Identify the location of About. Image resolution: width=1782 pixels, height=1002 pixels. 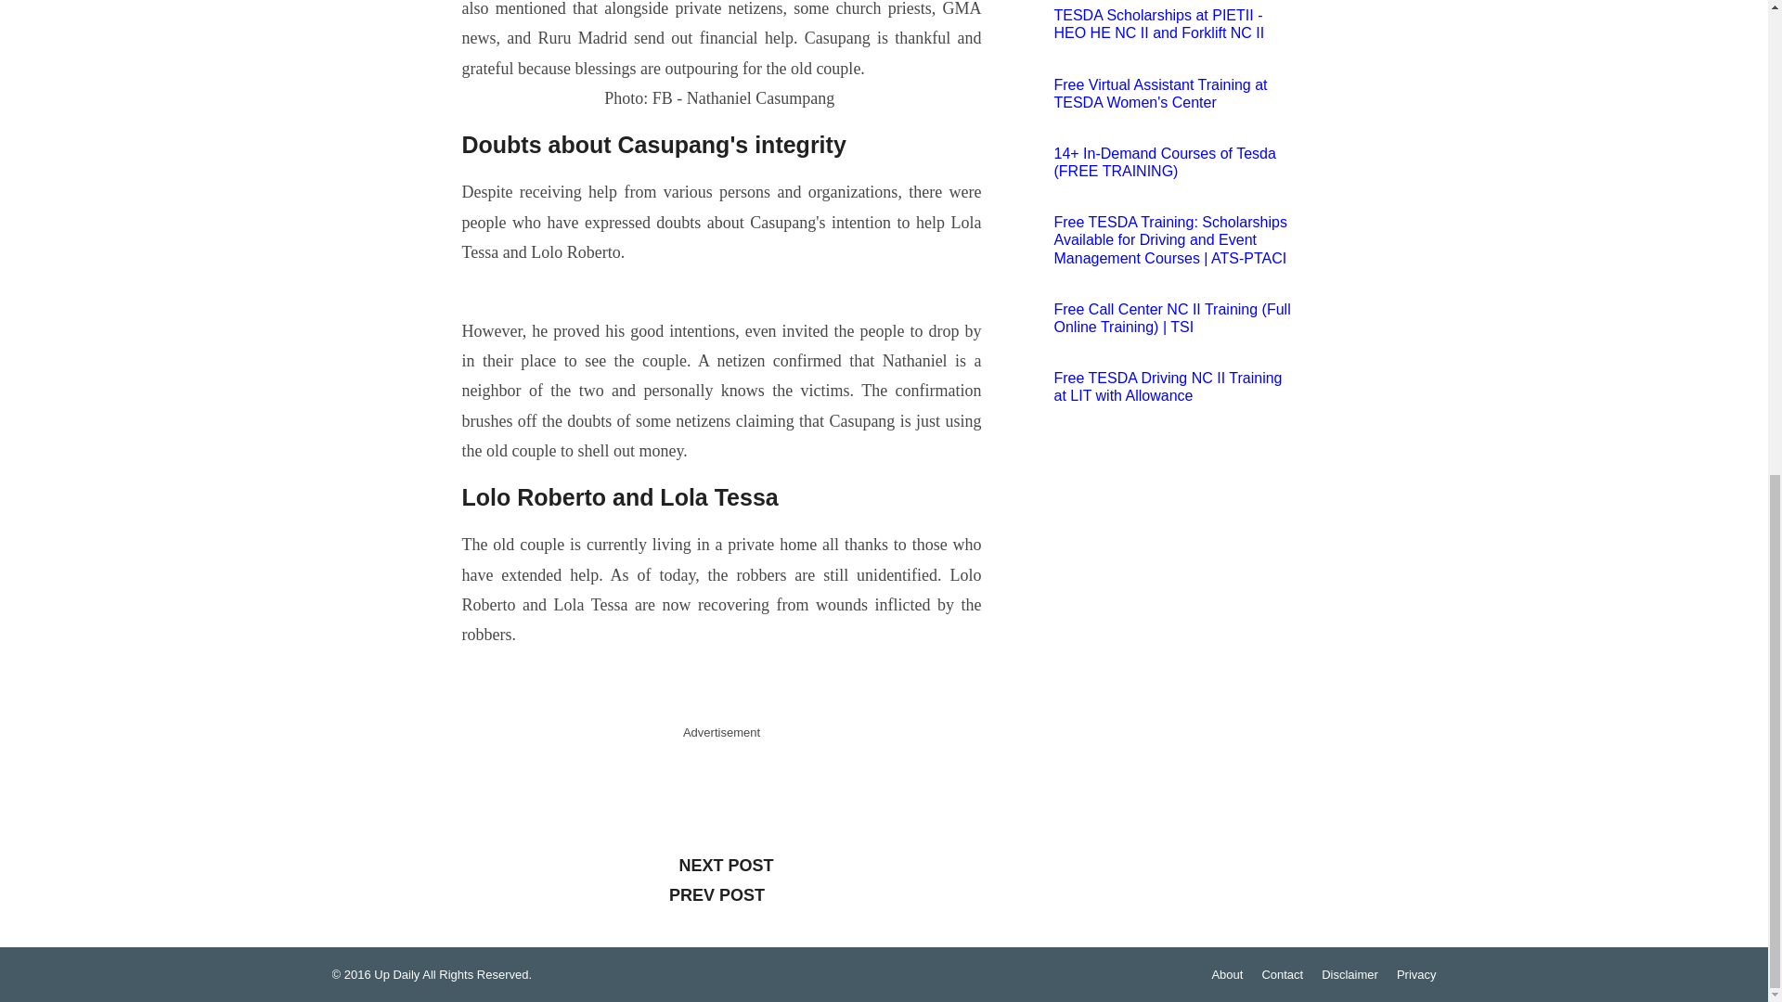
(1227, 974).